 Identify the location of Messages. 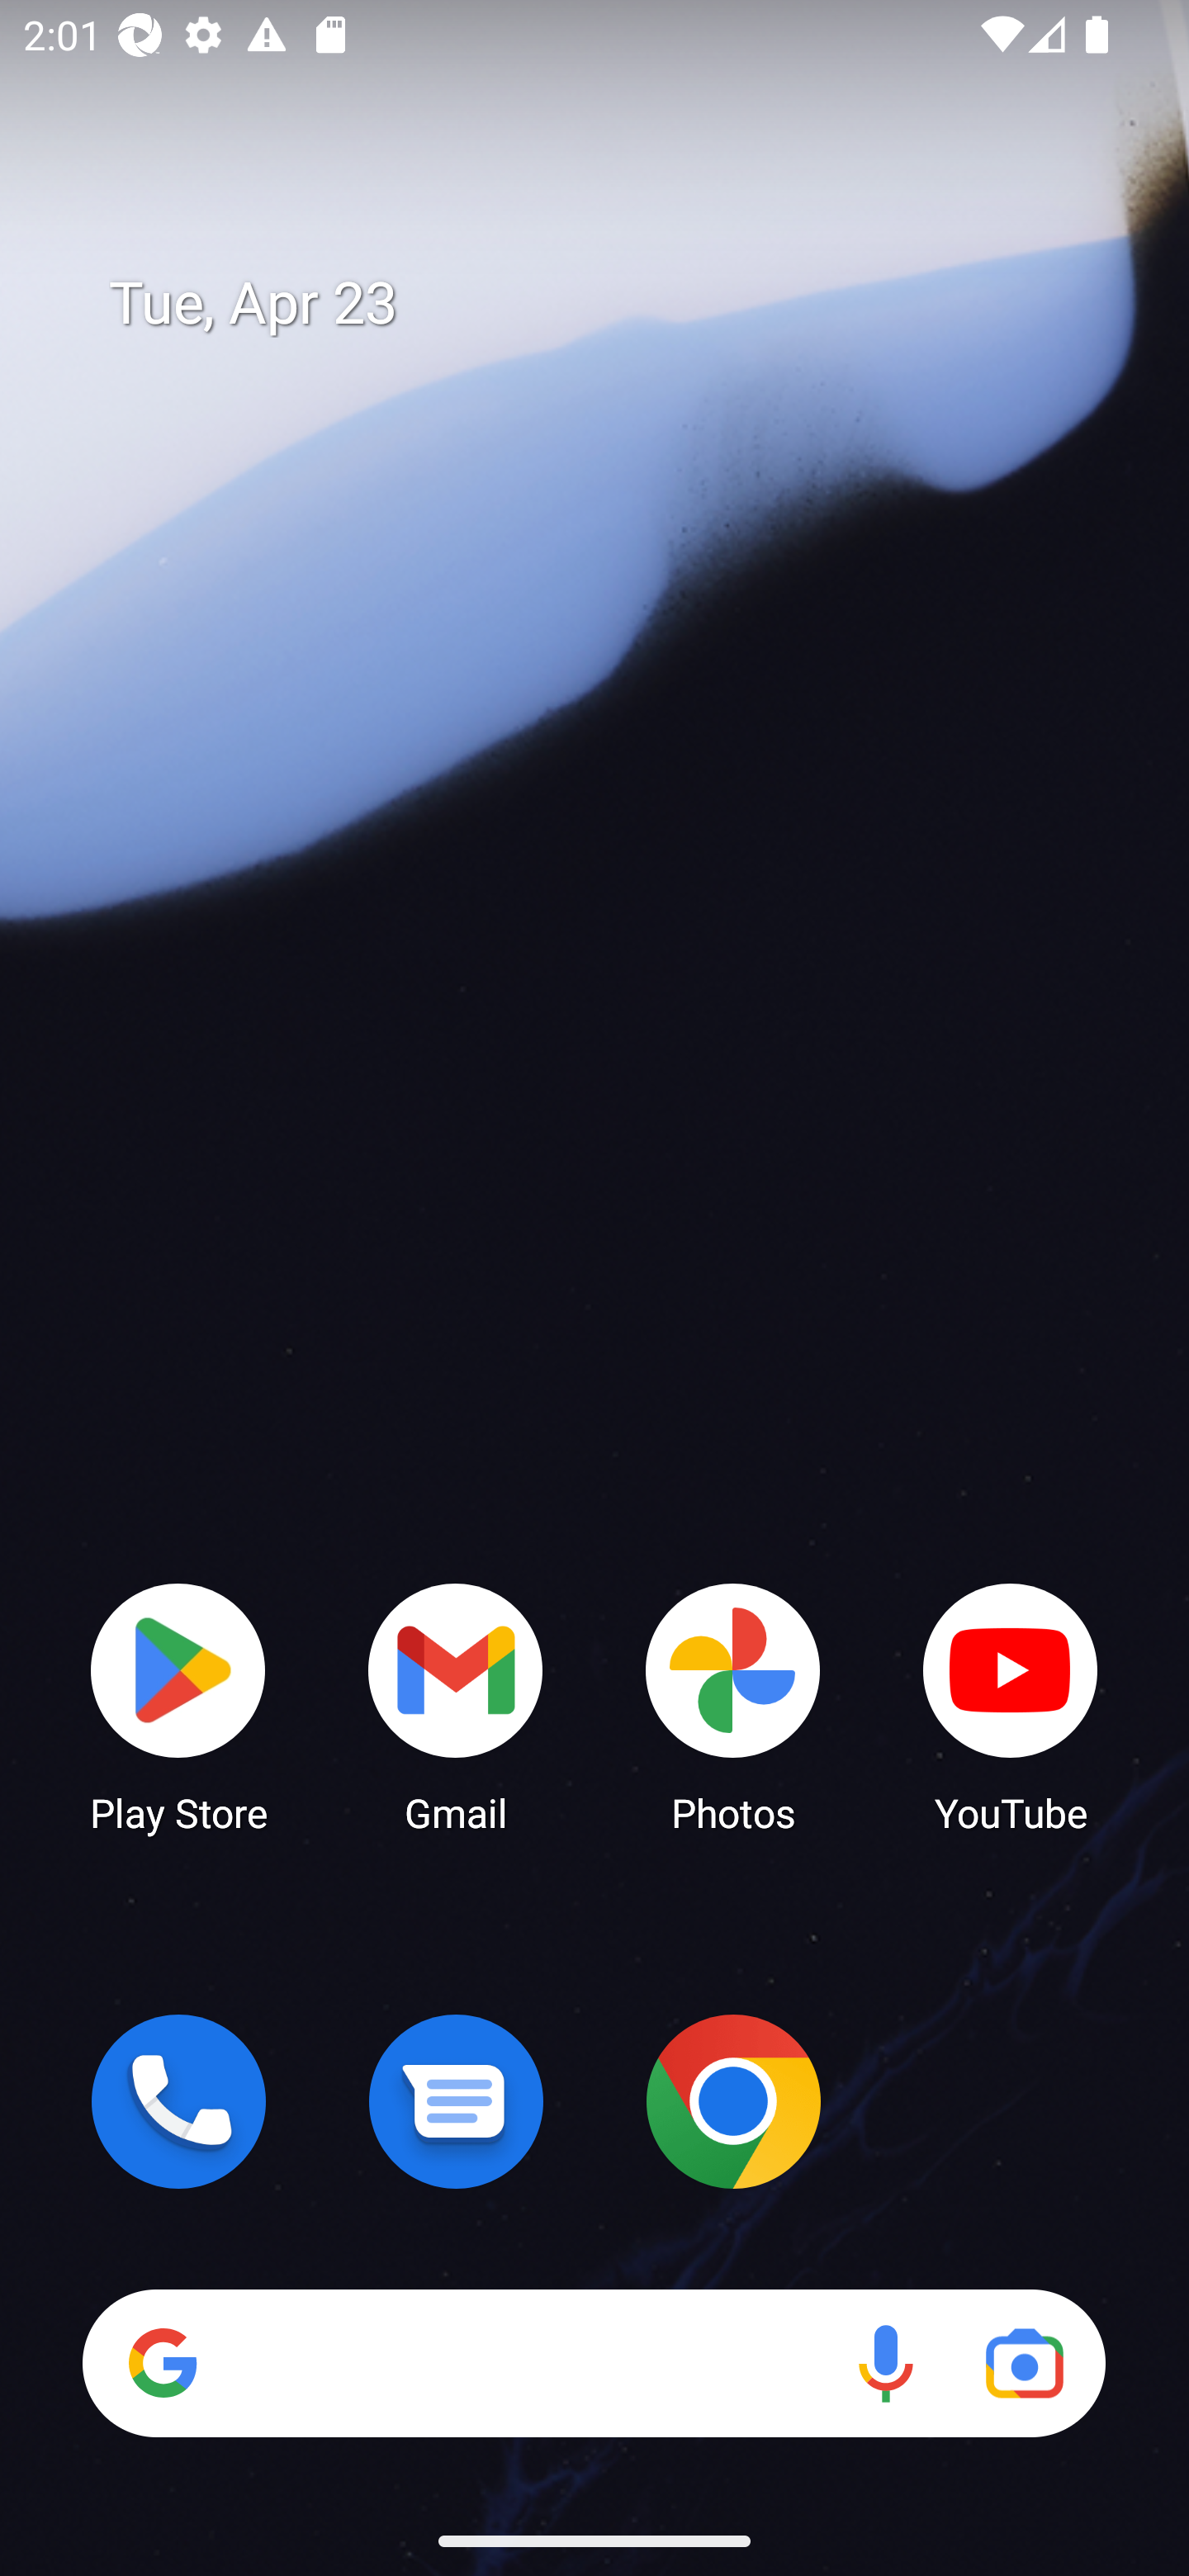
(456, 2101).